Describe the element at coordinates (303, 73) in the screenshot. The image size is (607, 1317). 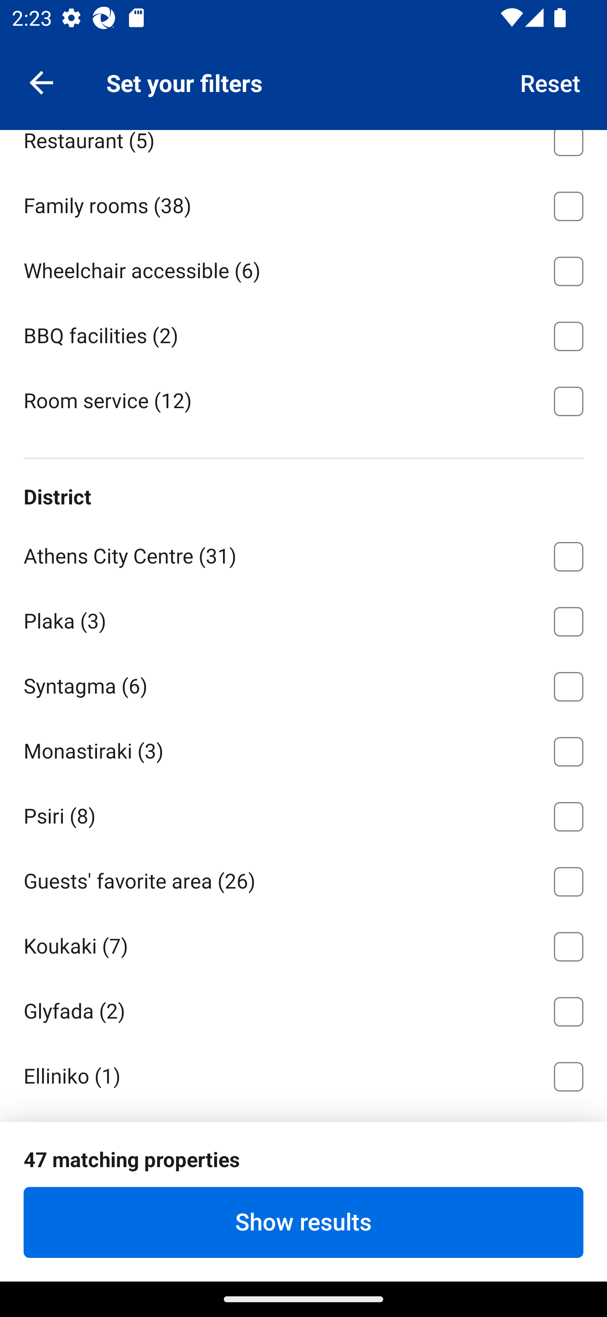
I see `Airport shuttle ⁦(34)` at that location.